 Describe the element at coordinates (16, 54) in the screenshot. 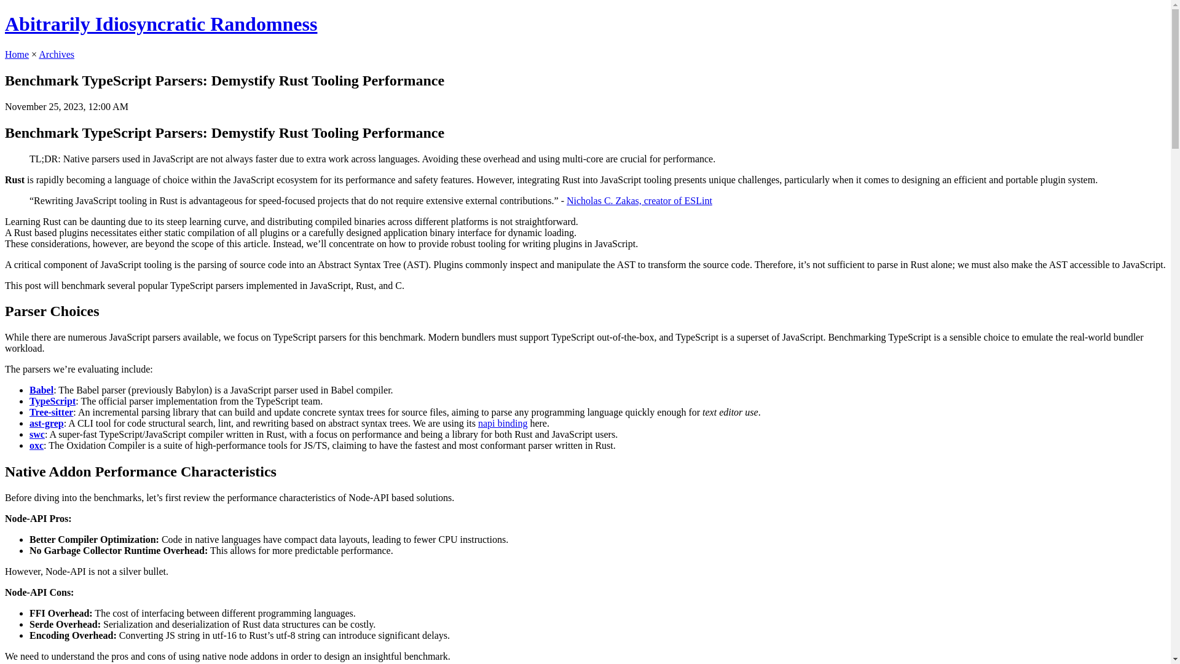

I see `Home` at that location.